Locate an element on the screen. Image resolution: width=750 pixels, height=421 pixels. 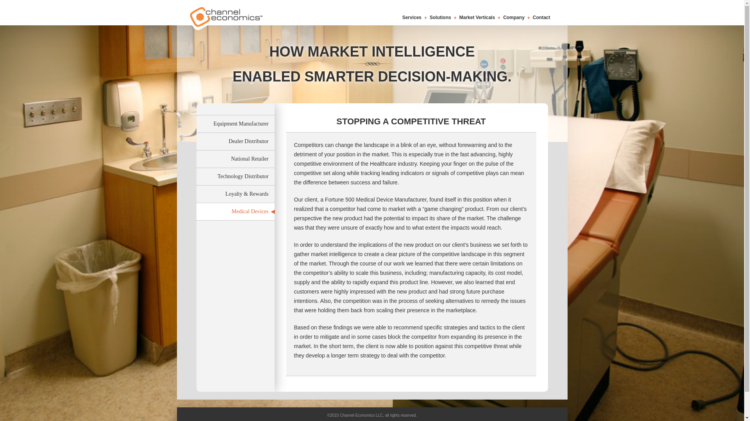
Dealer Distributor is located at coordinates (235, 141).